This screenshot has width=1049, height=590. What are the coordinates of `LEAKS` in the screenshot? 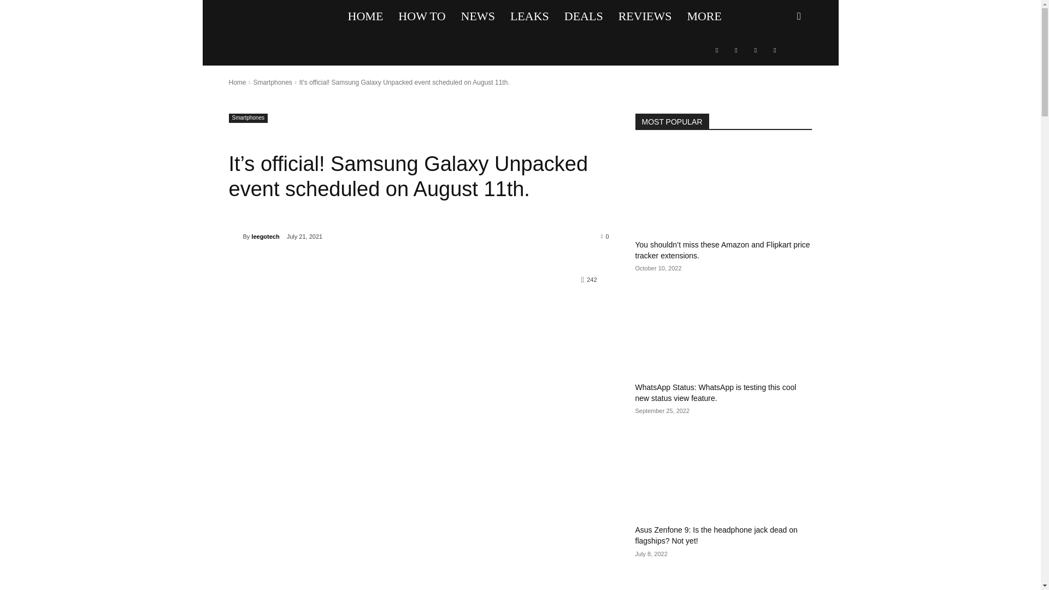 It's located at (529, 16).